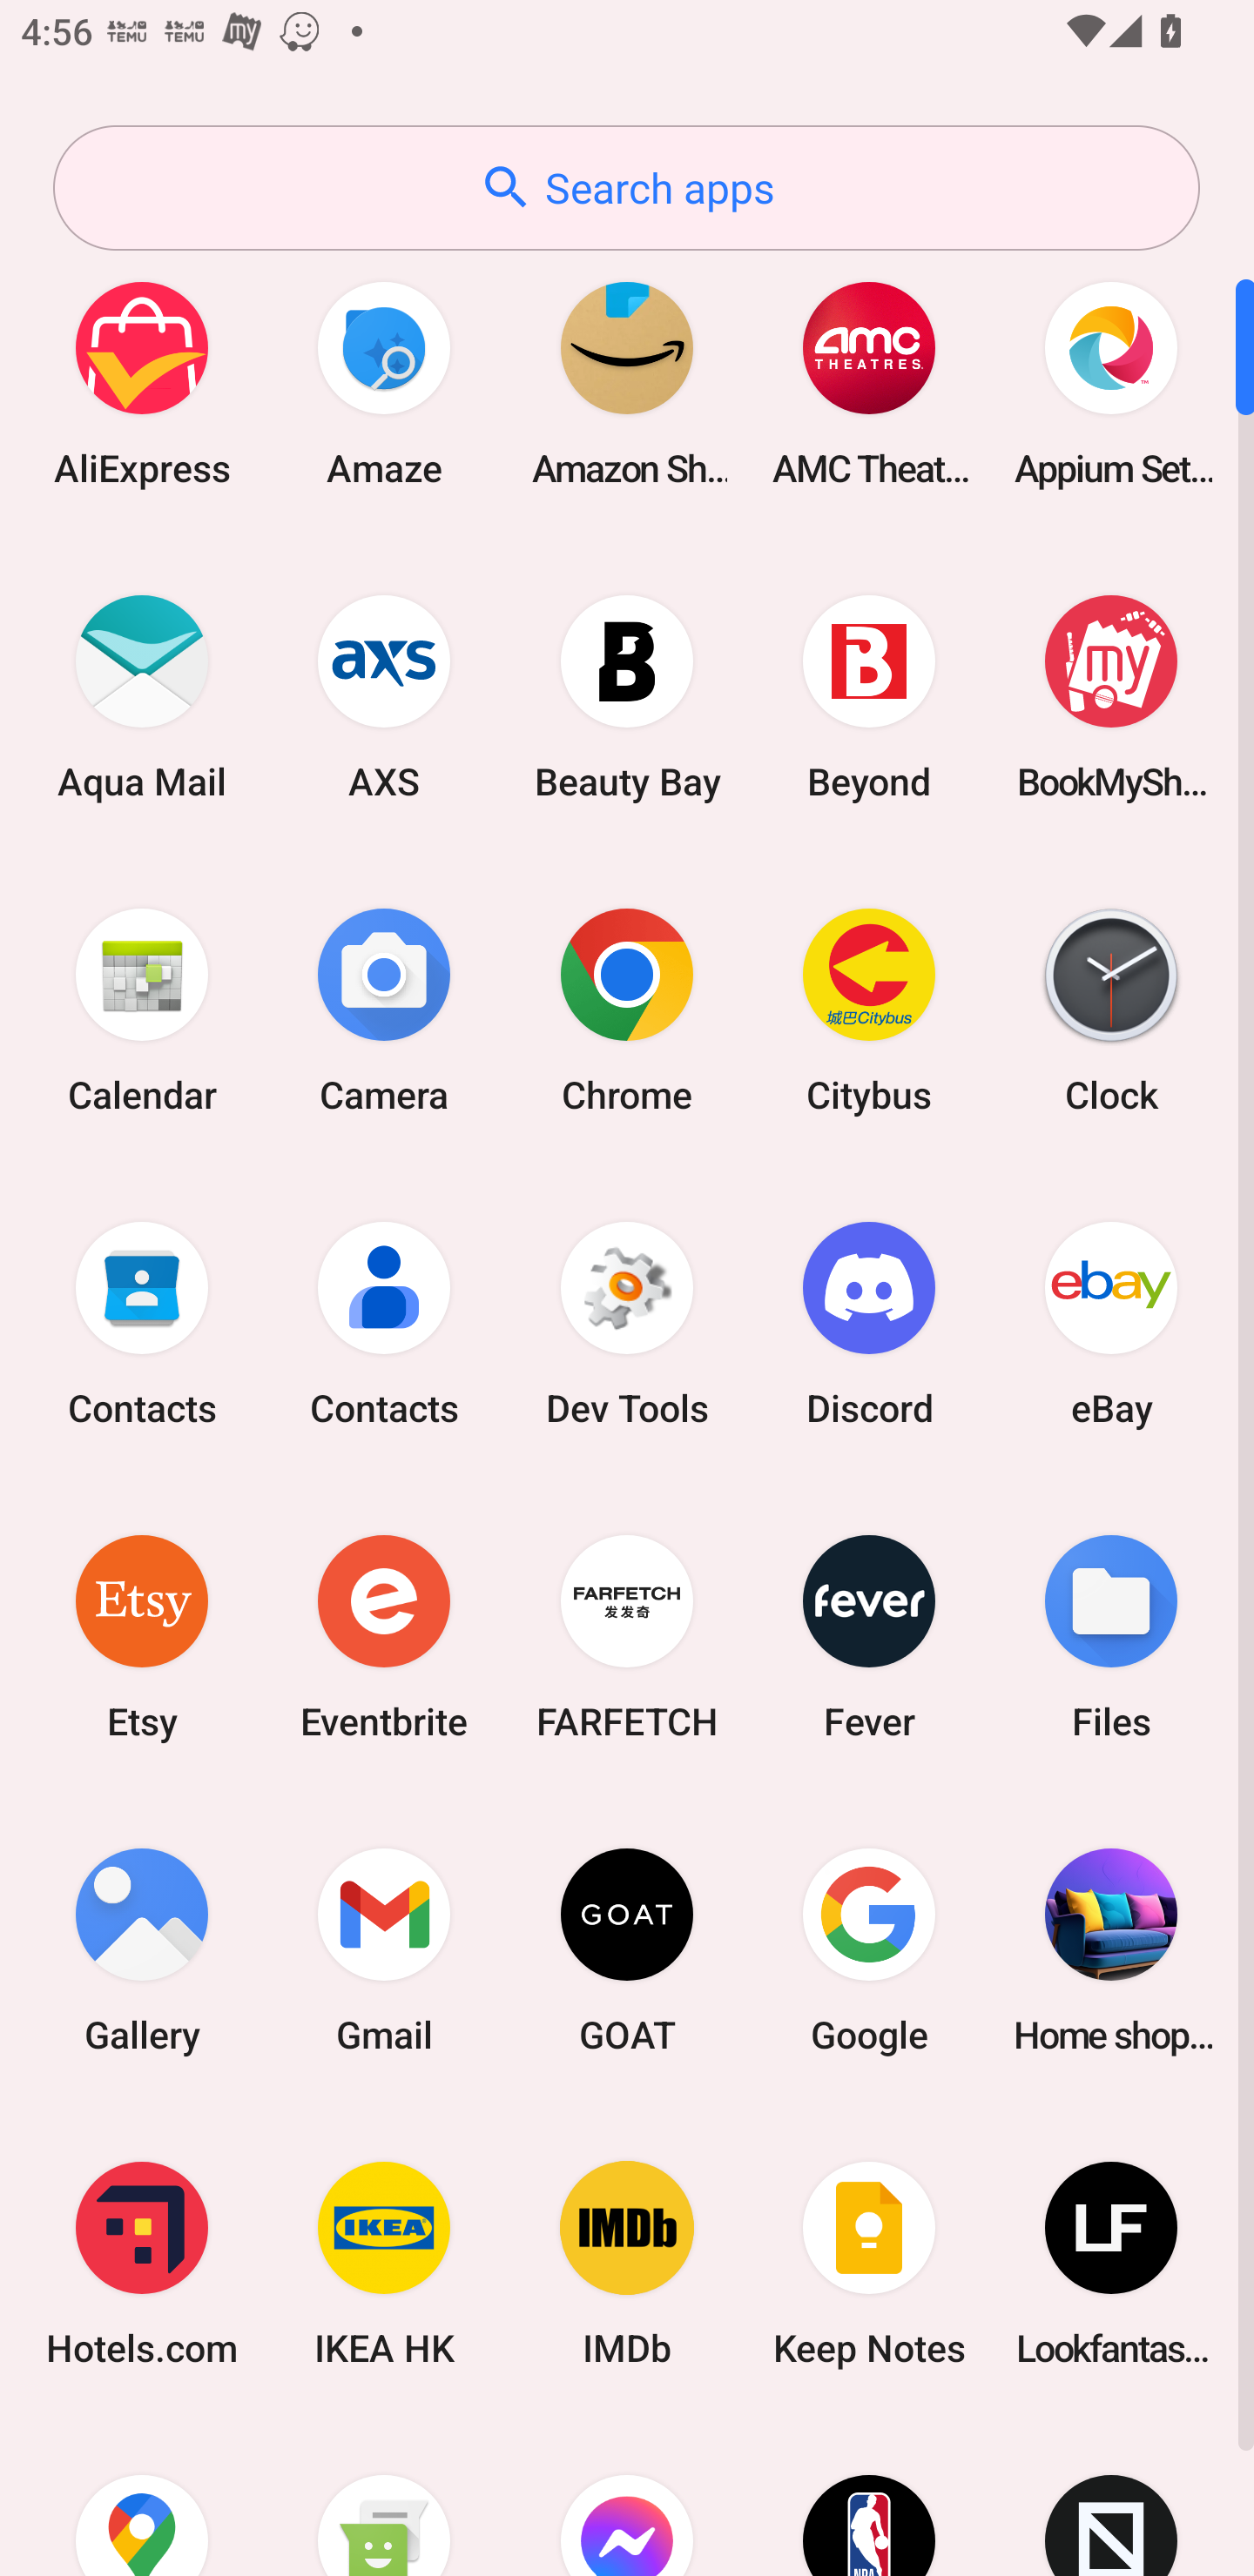 The width and height of the screenshot is (1254, 2576). I want to click on Amaze, so click(384, 383).